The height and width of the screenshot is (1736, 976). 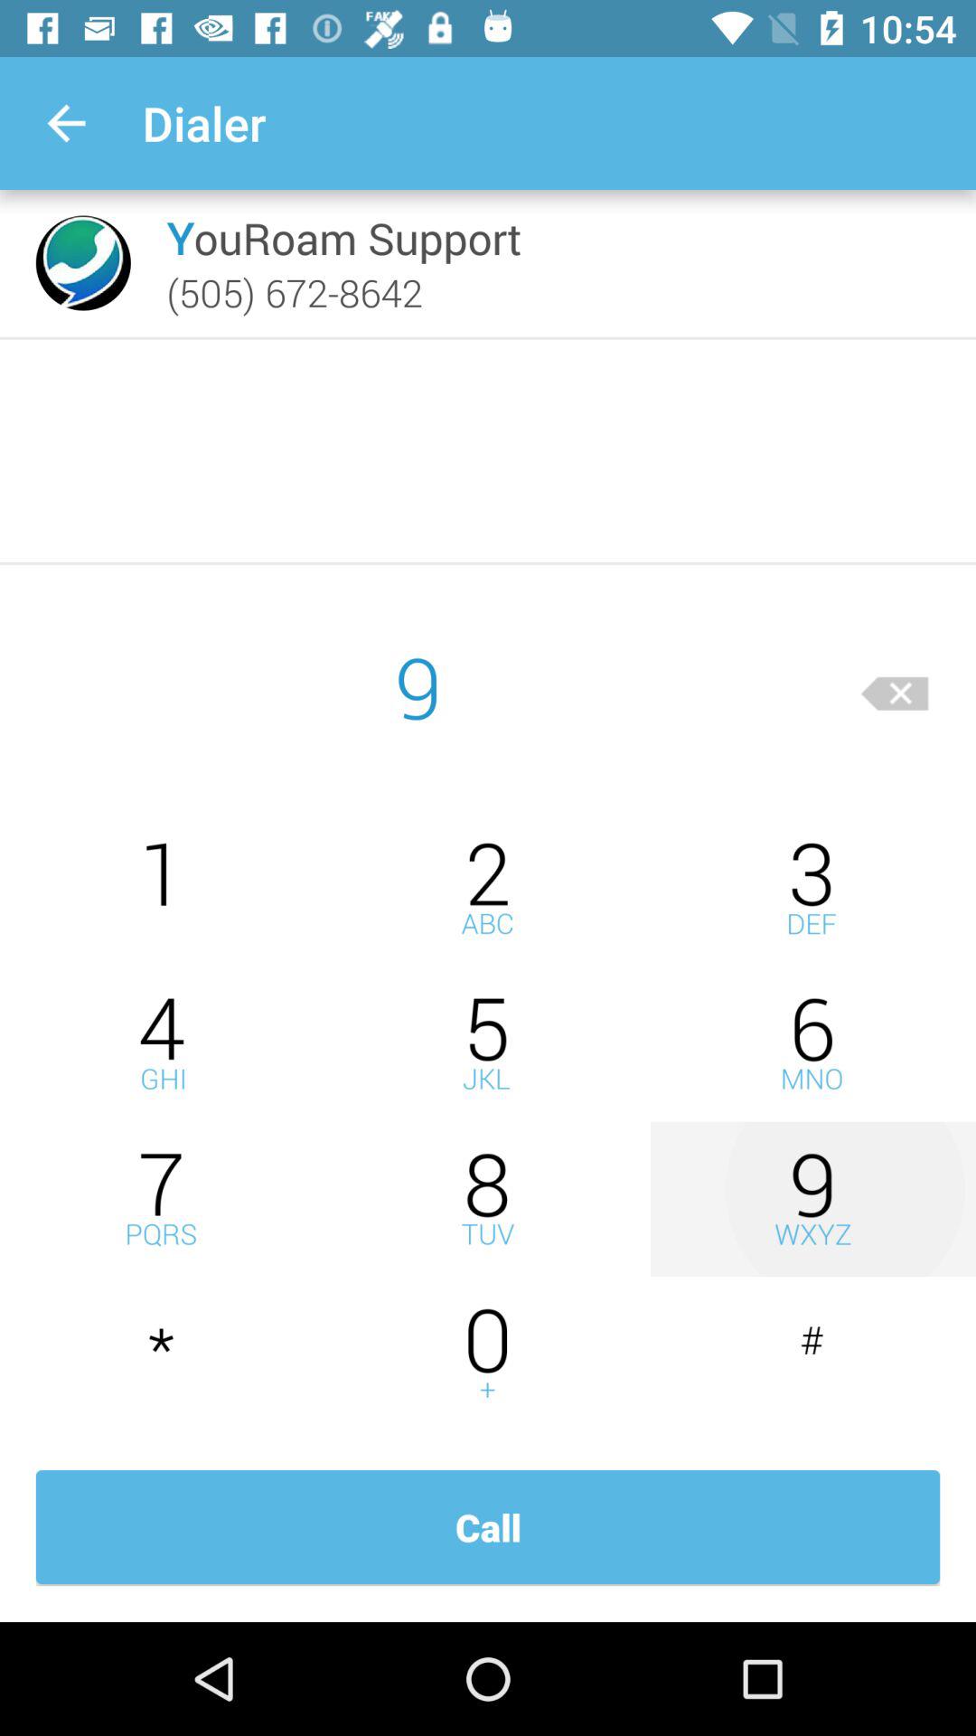 What do you see at coordinates (488, 1199) in the screenshot?
I see `number` at bounding box center [488, 1199].